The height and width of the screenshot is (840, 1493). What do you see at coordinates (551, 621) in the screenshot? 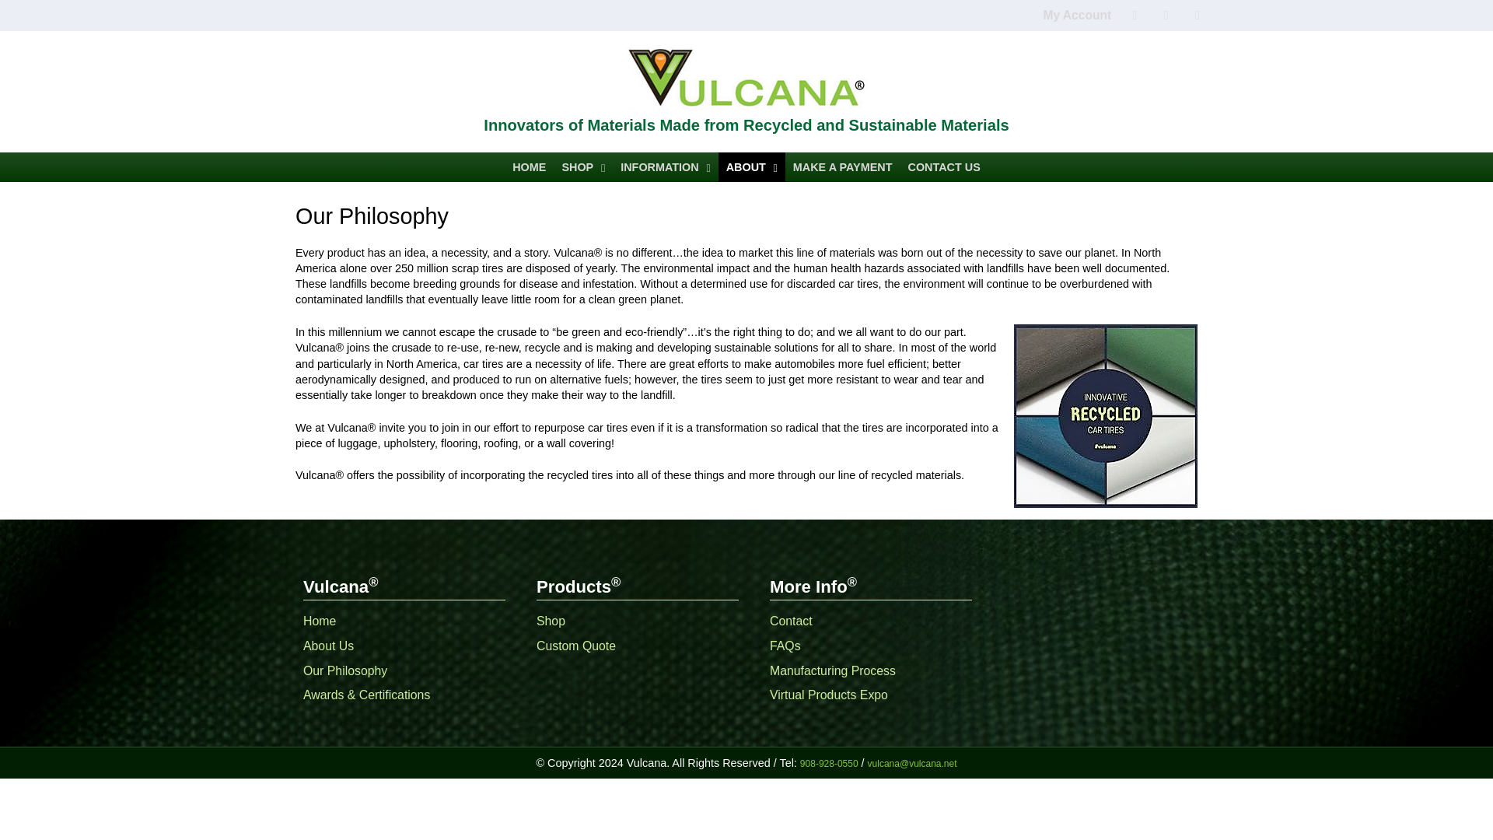
I see `Shop` at bounding box center [551, 621].